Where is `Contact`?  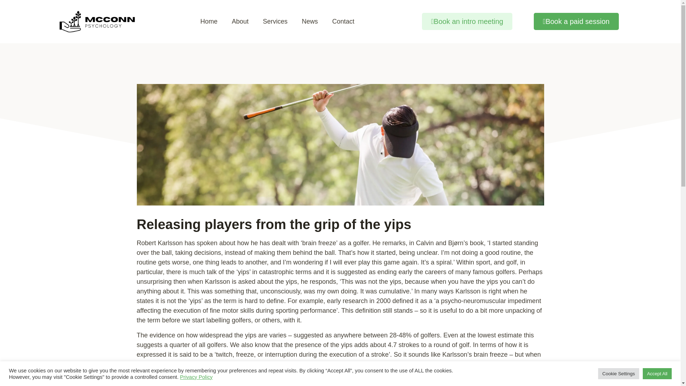
Contact is located at coordinates (343, 21).